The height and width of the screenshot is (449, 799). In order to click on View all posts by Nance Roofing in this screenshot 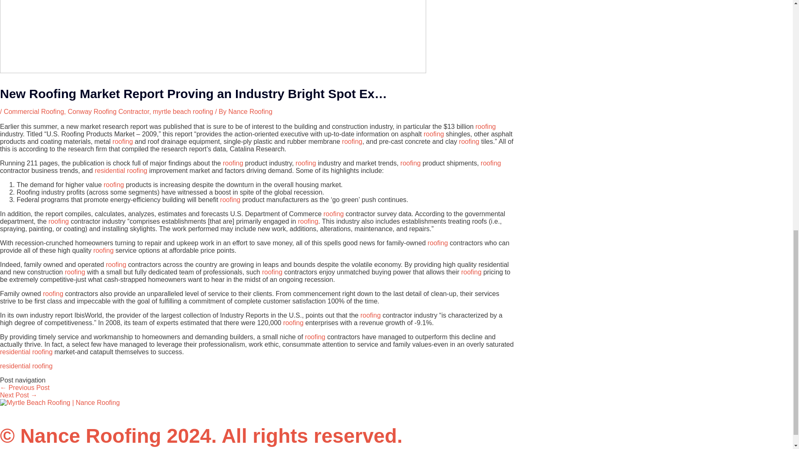, I will do `click(251, 111)`.